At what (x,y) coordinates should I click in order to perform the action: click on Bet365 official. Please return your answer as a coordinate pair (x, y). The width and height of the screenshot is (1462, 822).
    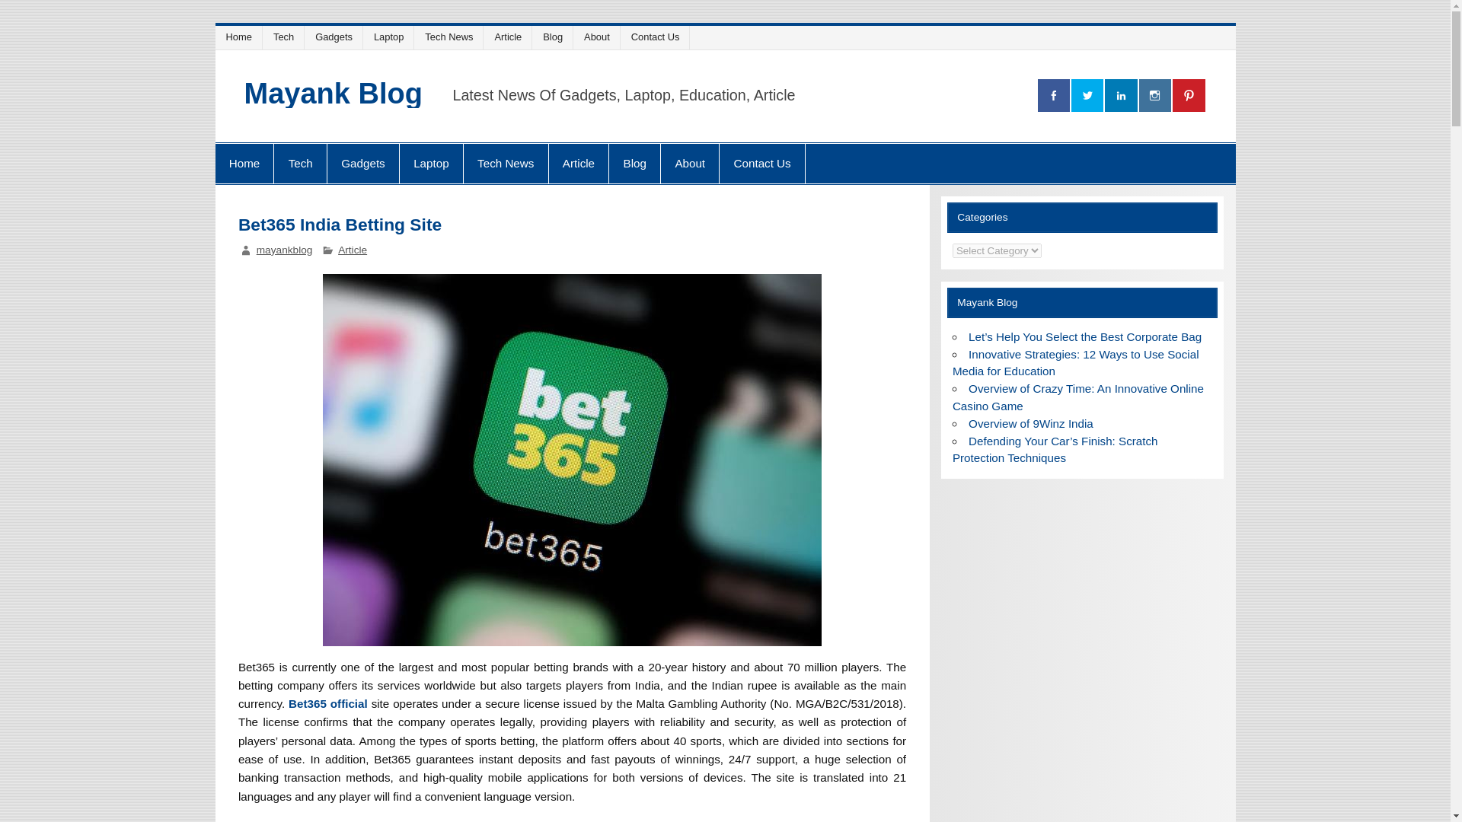
    Looking at the image, I should click on (327, 703).